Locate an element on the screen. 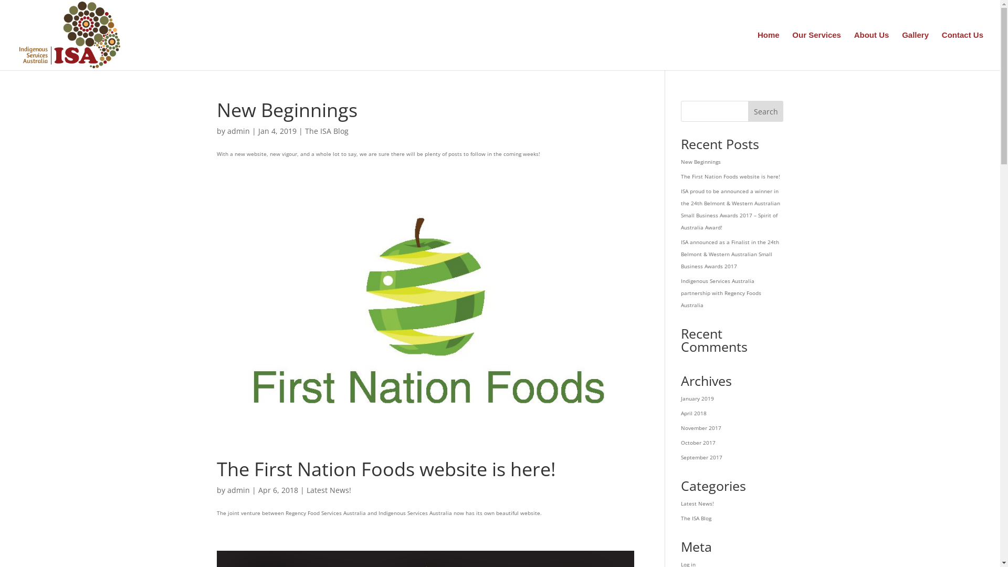  April 2018 is located at coordinates (694, 413).